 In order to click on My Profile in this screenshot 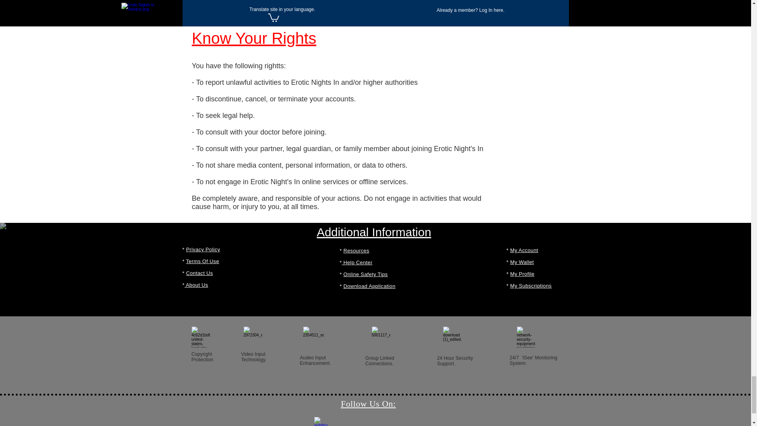, I will do `click(522, 274)`.